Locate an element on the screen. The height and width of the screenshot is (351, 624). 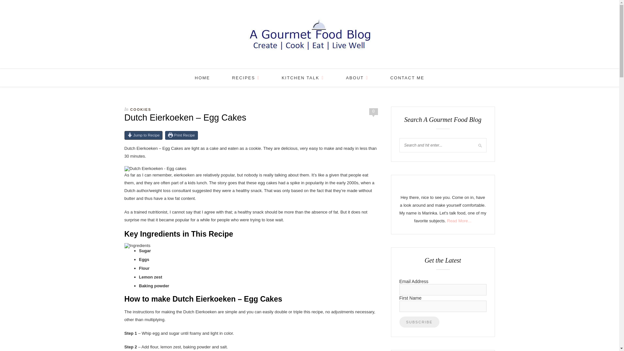
CONTACT ME is located at coordinates (407, 77).